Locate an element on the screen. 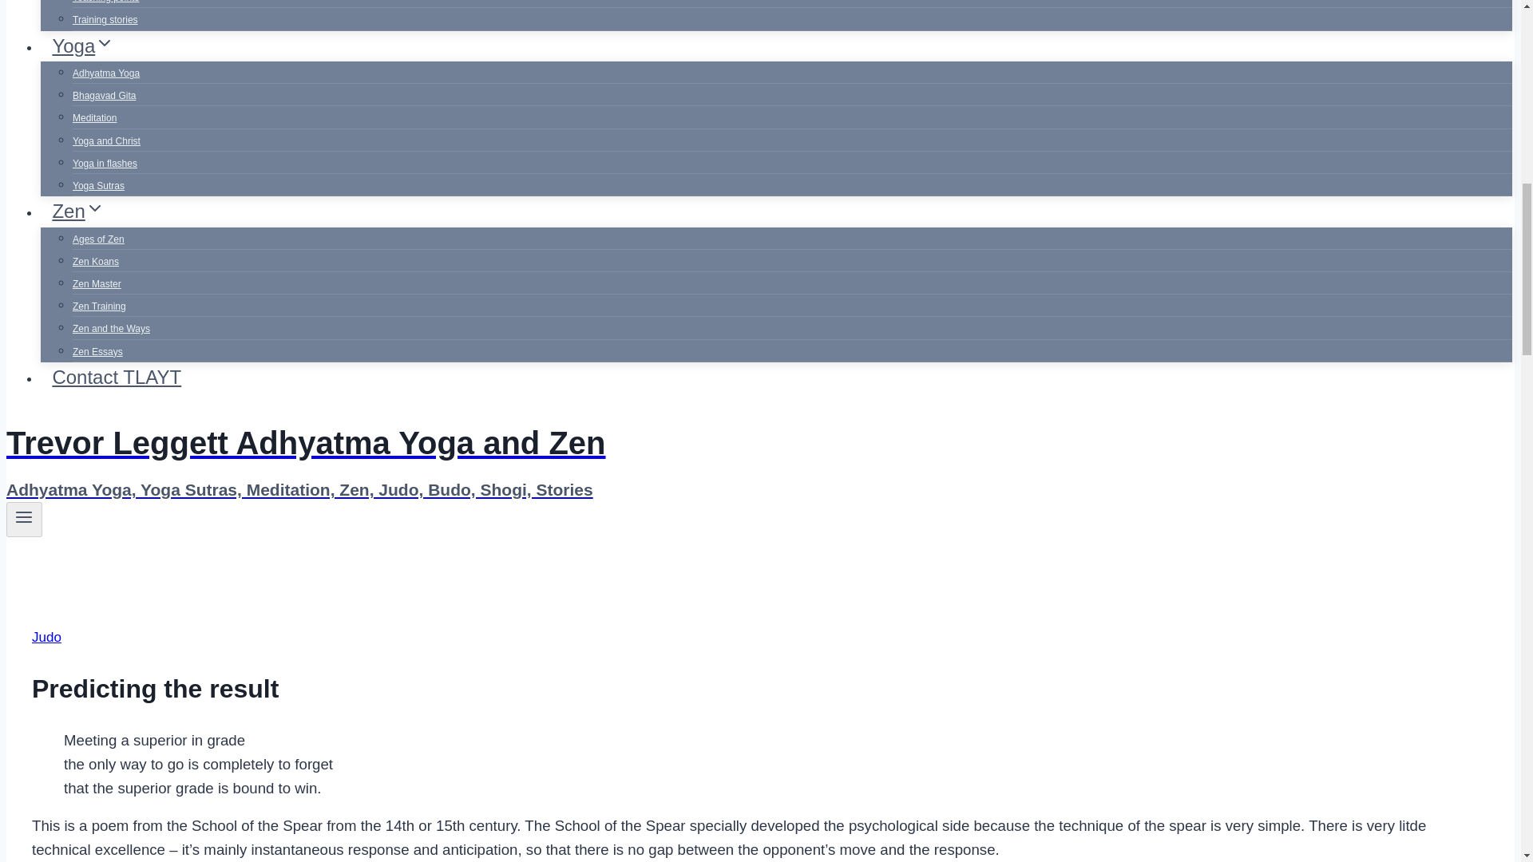 The height and width of the screenshot is (862, 1533). Ages of Zen is located at coordinates (97, 239).